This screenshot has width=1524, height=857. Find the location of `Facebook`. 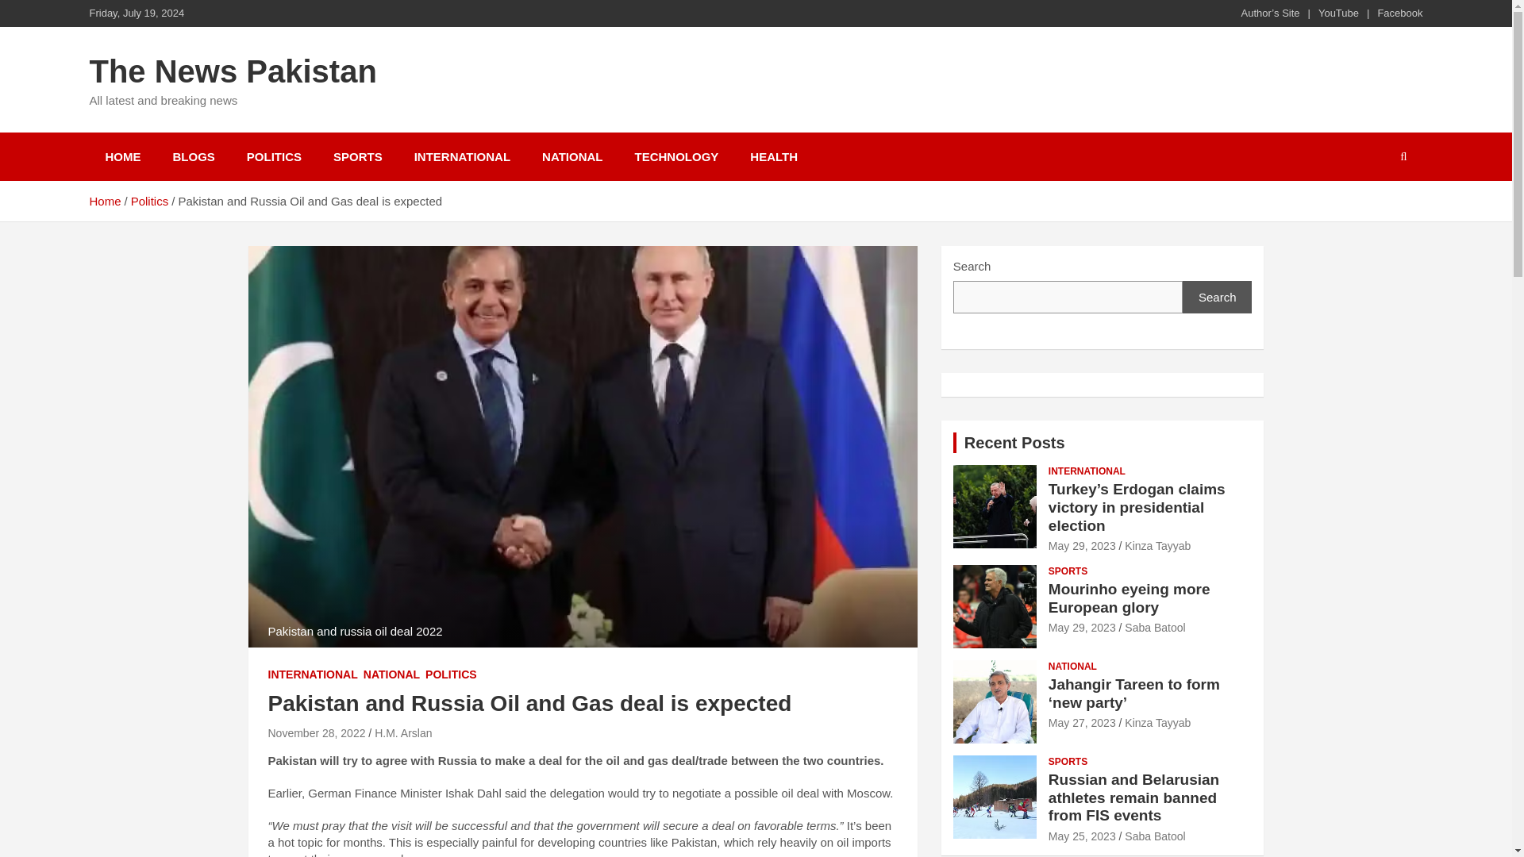

Facebook is located at coordinates (1399, 13).